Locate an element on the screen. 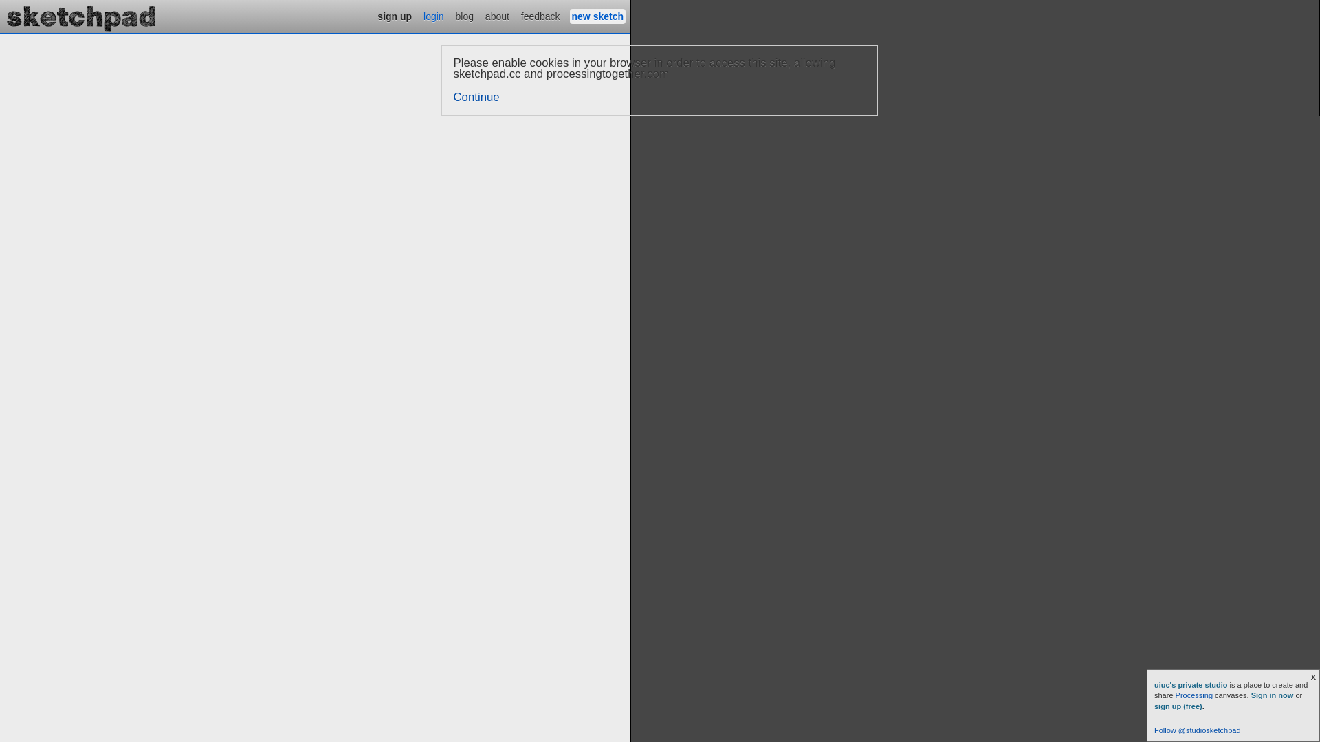 The width and height of the screenshot is (1320, 742). login is located at coordinates (434, 16).